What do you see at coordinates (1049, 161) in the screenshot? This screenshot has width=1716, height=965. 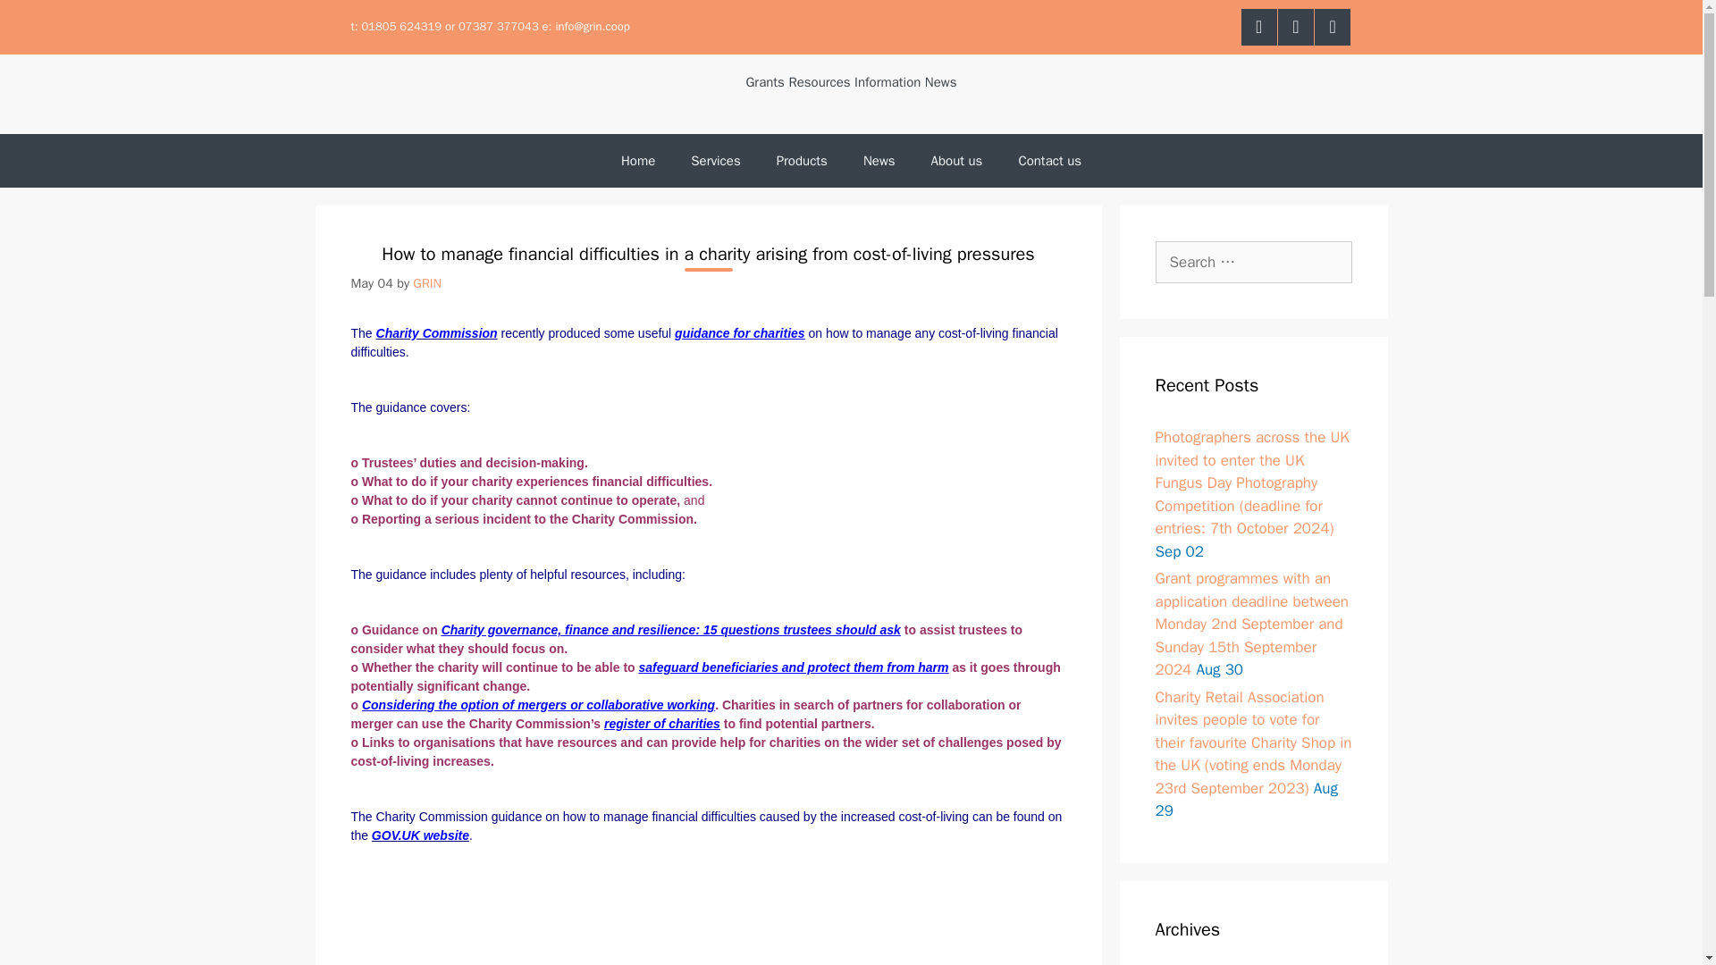 I see `Contact us` at bounding box center [1049, 161].